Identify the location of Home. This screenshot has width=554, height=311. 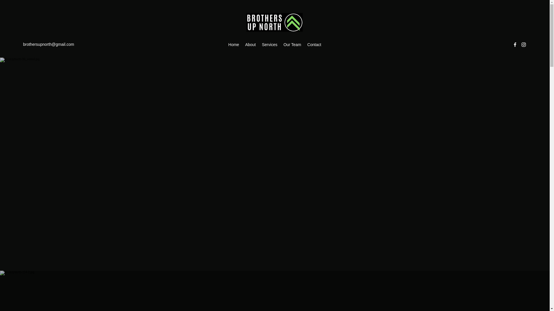
(234, 44).